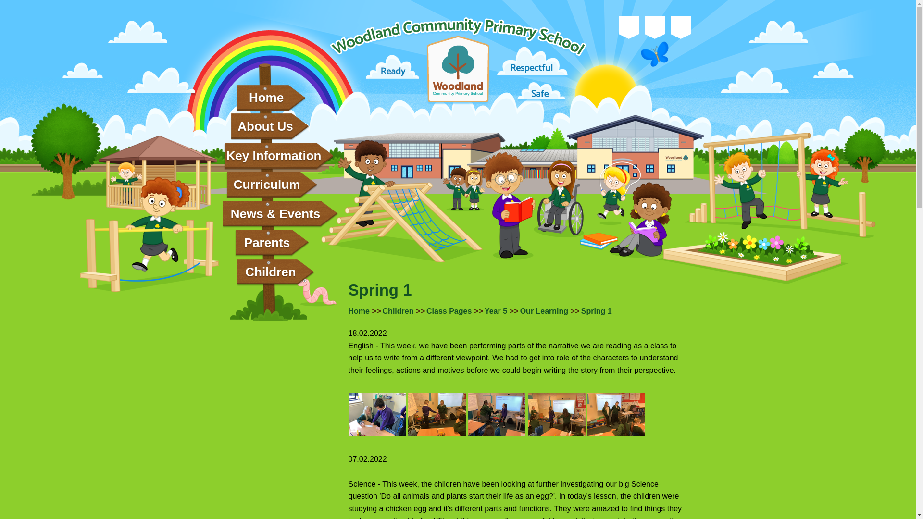 The height and width of the screenshot is (519, 923). I want to click on Search, so click(628, 25).